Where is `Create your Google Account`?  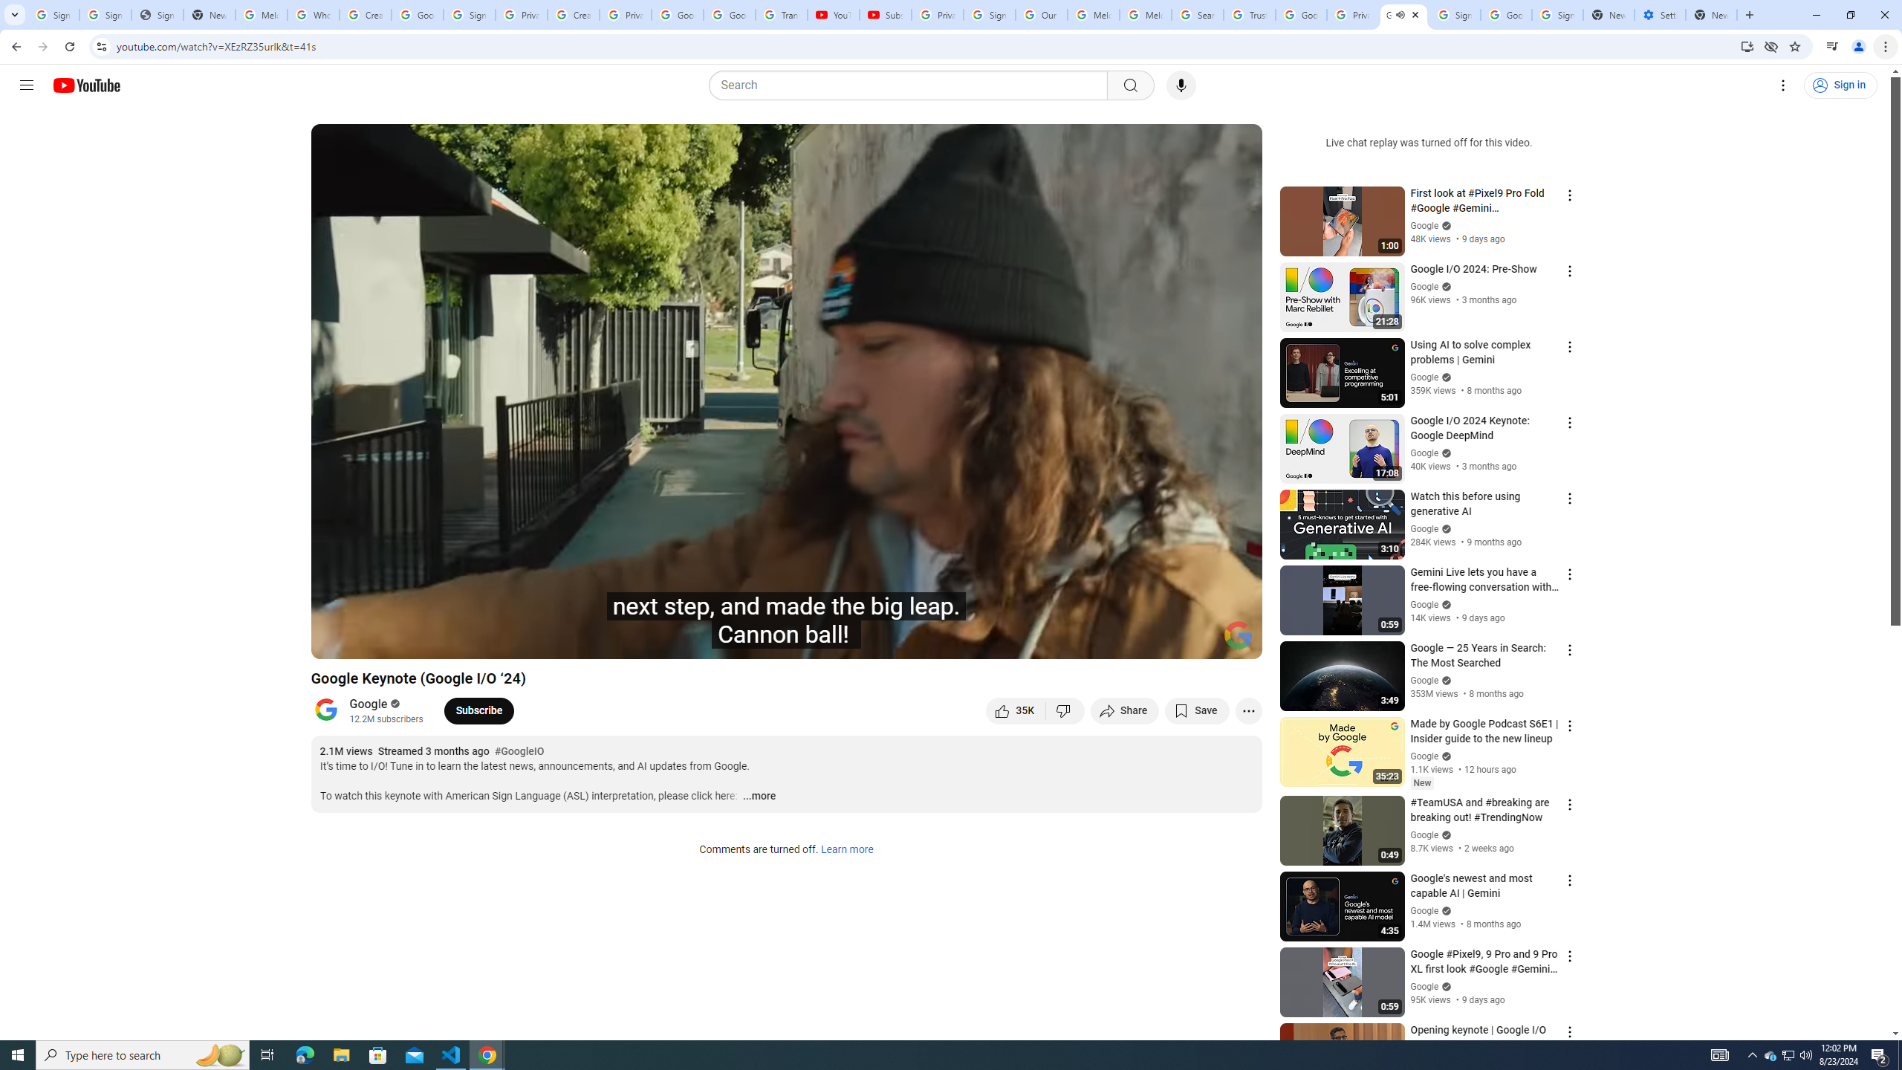
Create your Google Account is located at coordinates (366, 15).